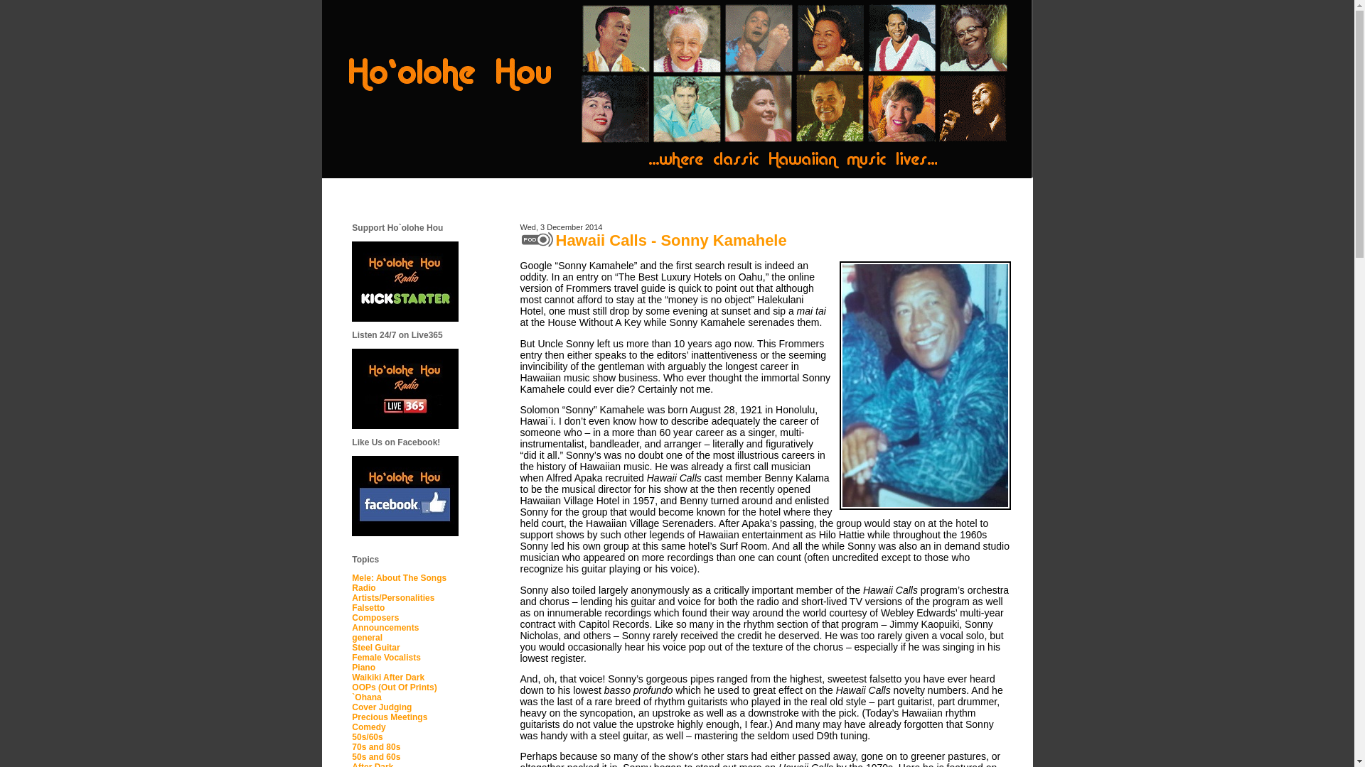 This screenshot has width=1365, height=767. I want to click on Cover Judging, so click(382, 707).